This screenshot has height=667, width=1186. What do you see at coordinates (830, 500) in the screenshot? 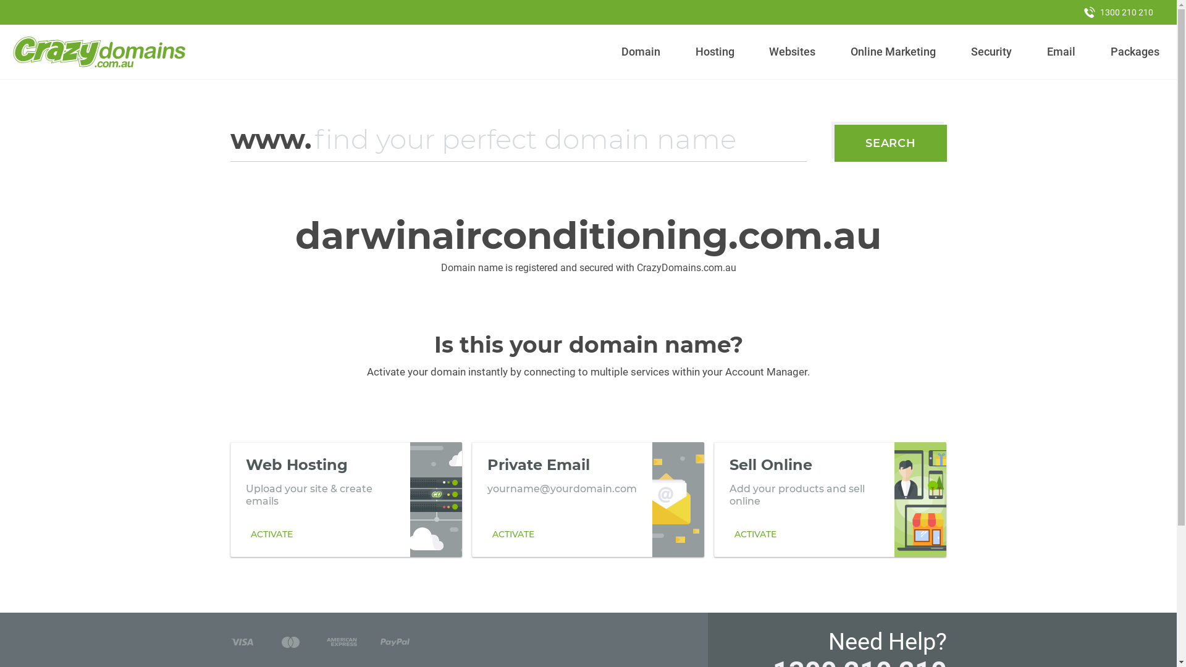
I see `Sell Online
Add your products and sell online
ACTIVATE` at bounding box center [830, 500].